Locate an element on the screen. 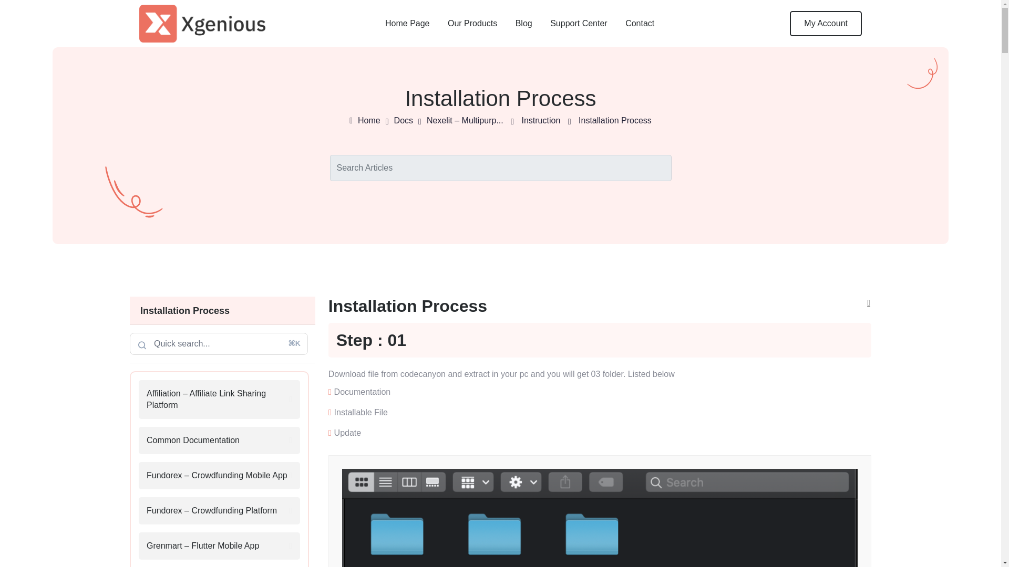  Contact is located at coordinates (640, 23).